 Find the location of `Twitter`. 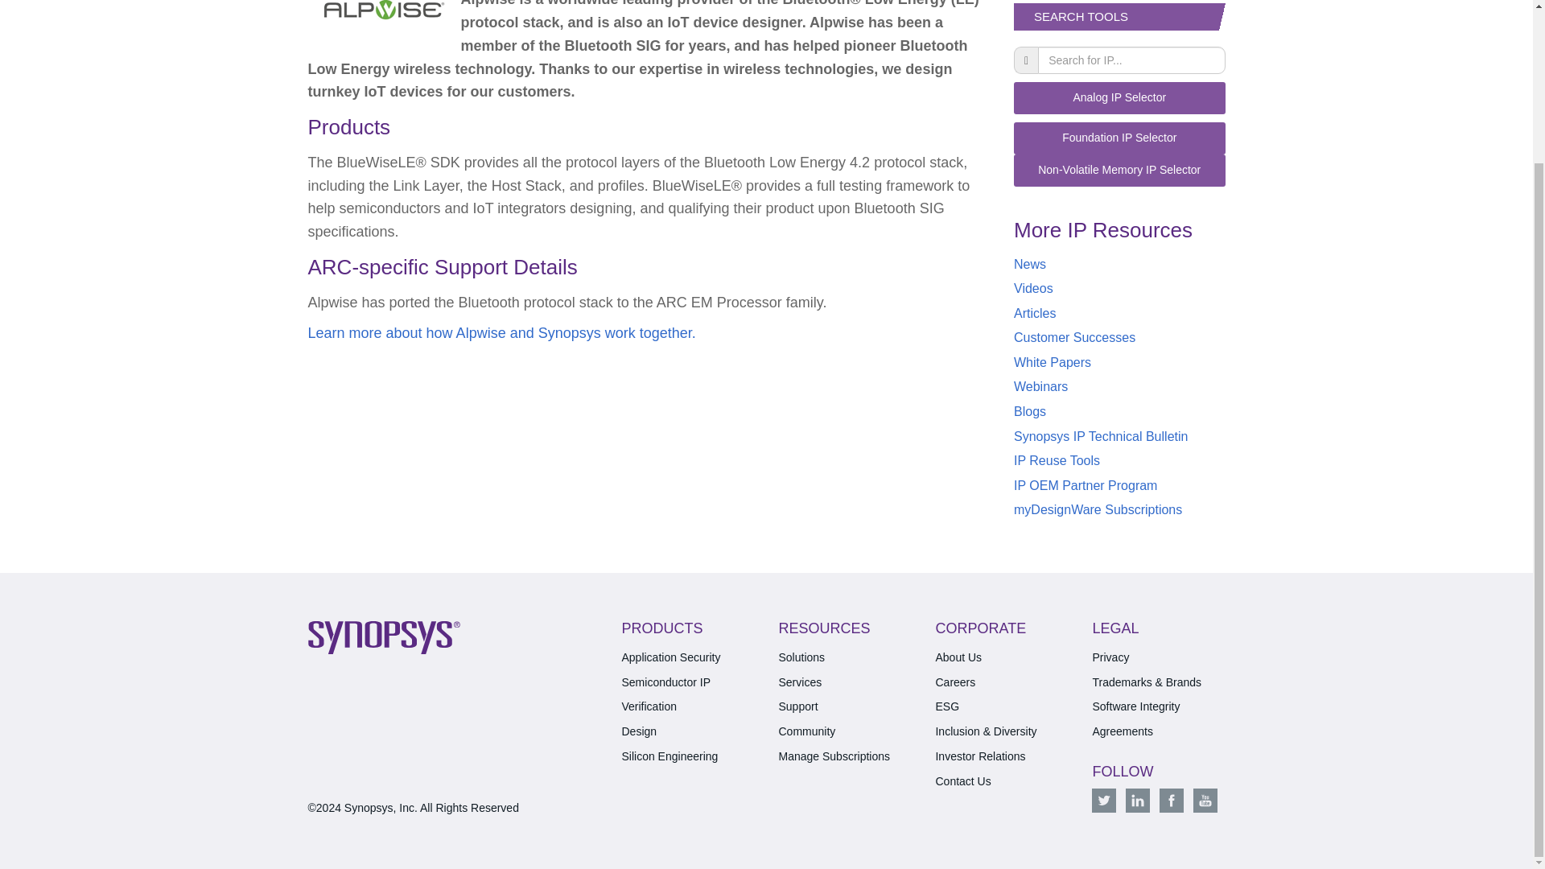

Twitter is located at coordinates (1104, 800).